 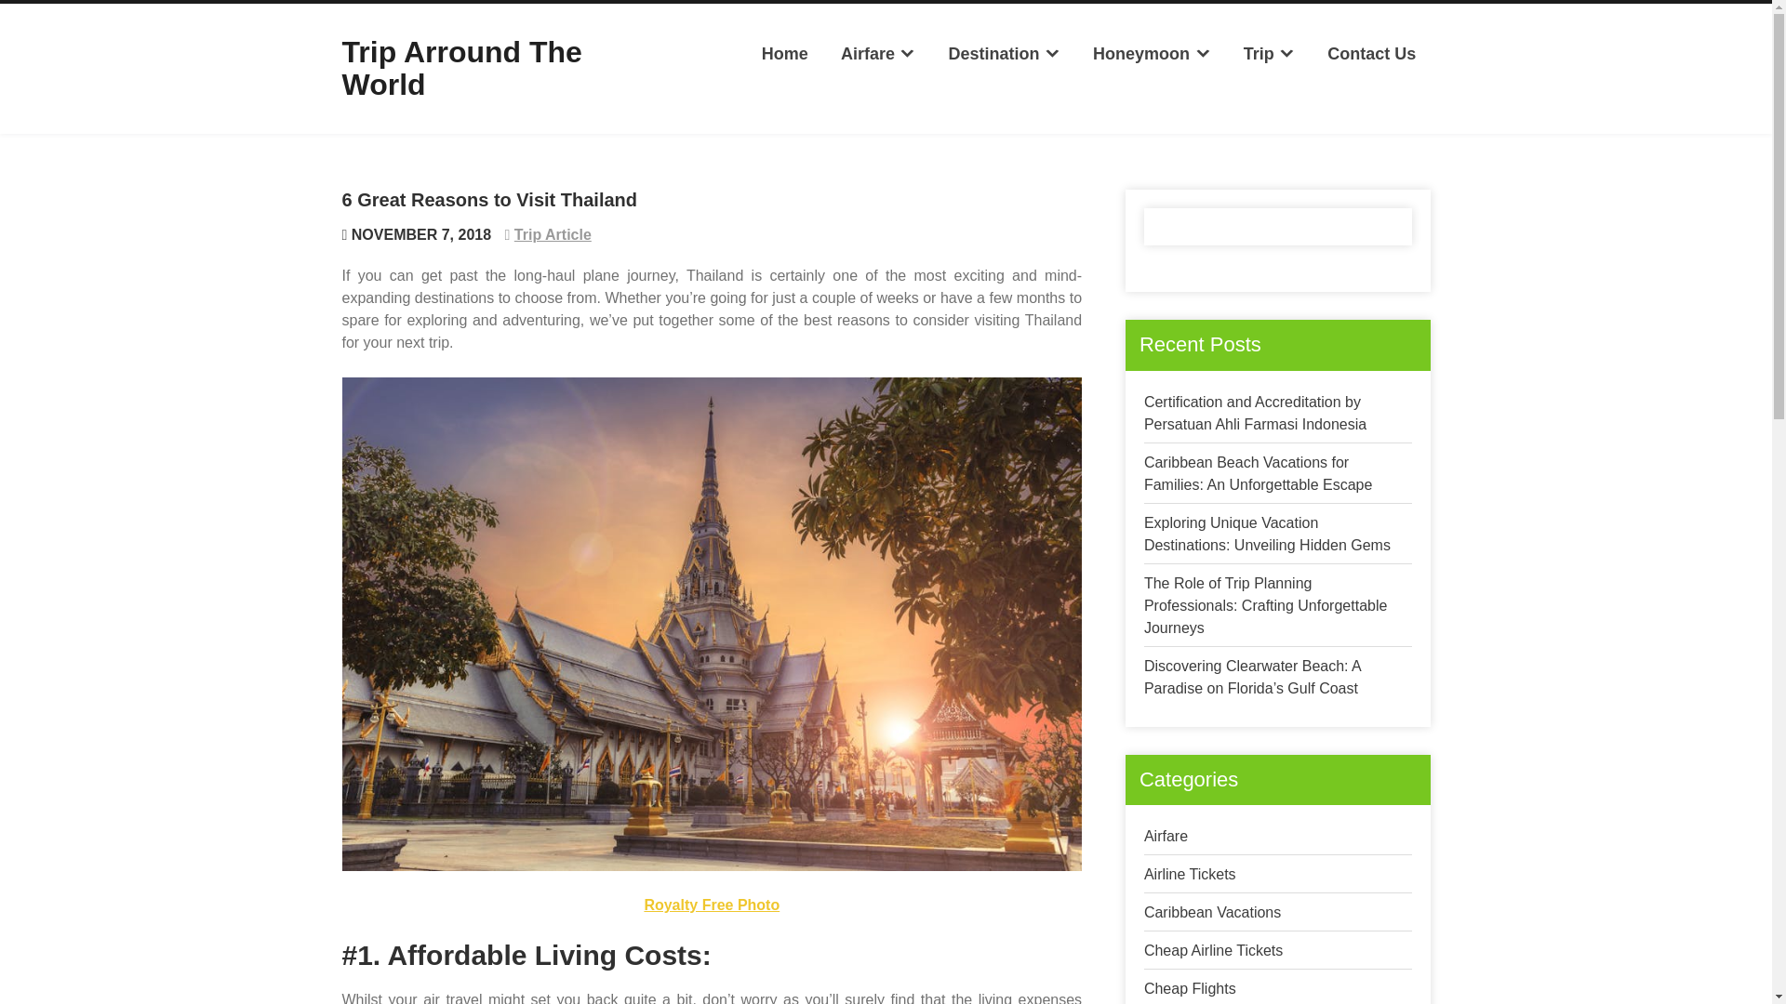 What do you see at coordinates (878, 54) in the screenshot?
I see `Airfare` at bounding box center [878, 54].